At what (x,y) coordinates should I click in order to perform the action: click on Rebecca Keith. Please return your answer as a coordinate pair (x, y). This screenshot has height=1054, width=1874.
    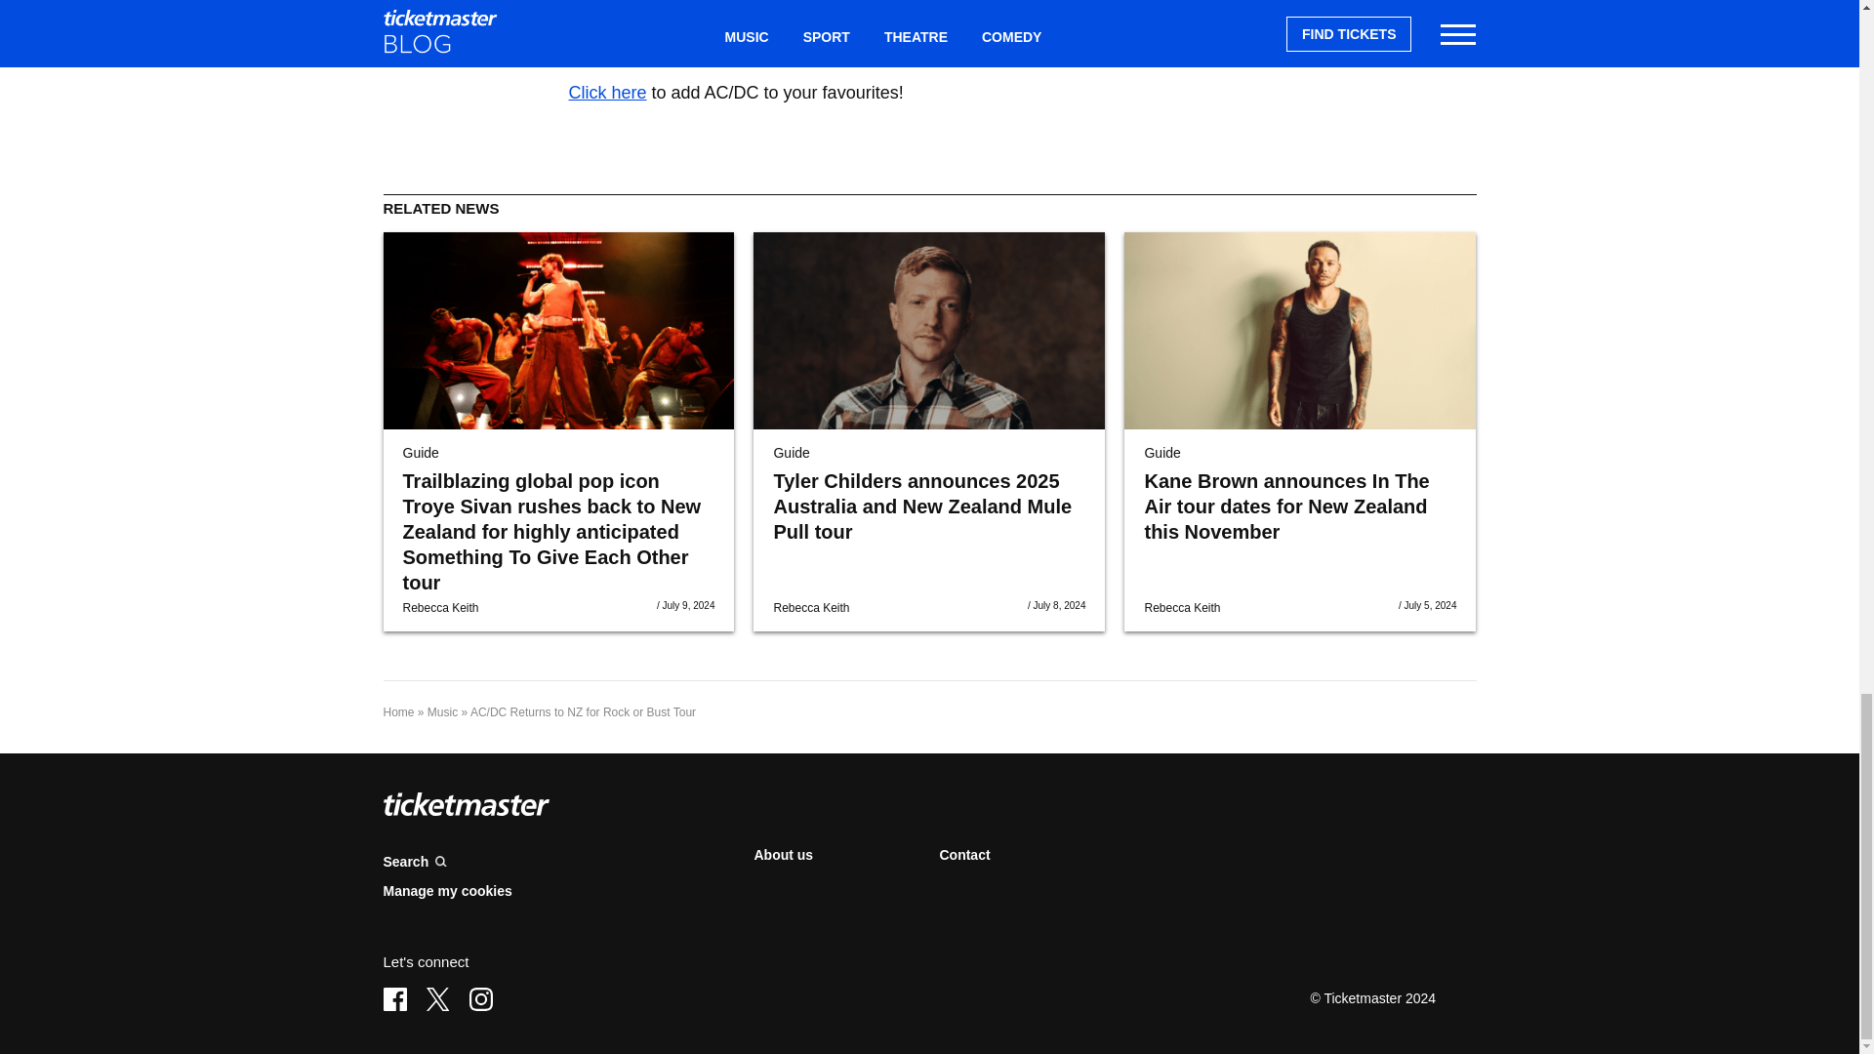
    Looking at the image, I should click on (810, 607).